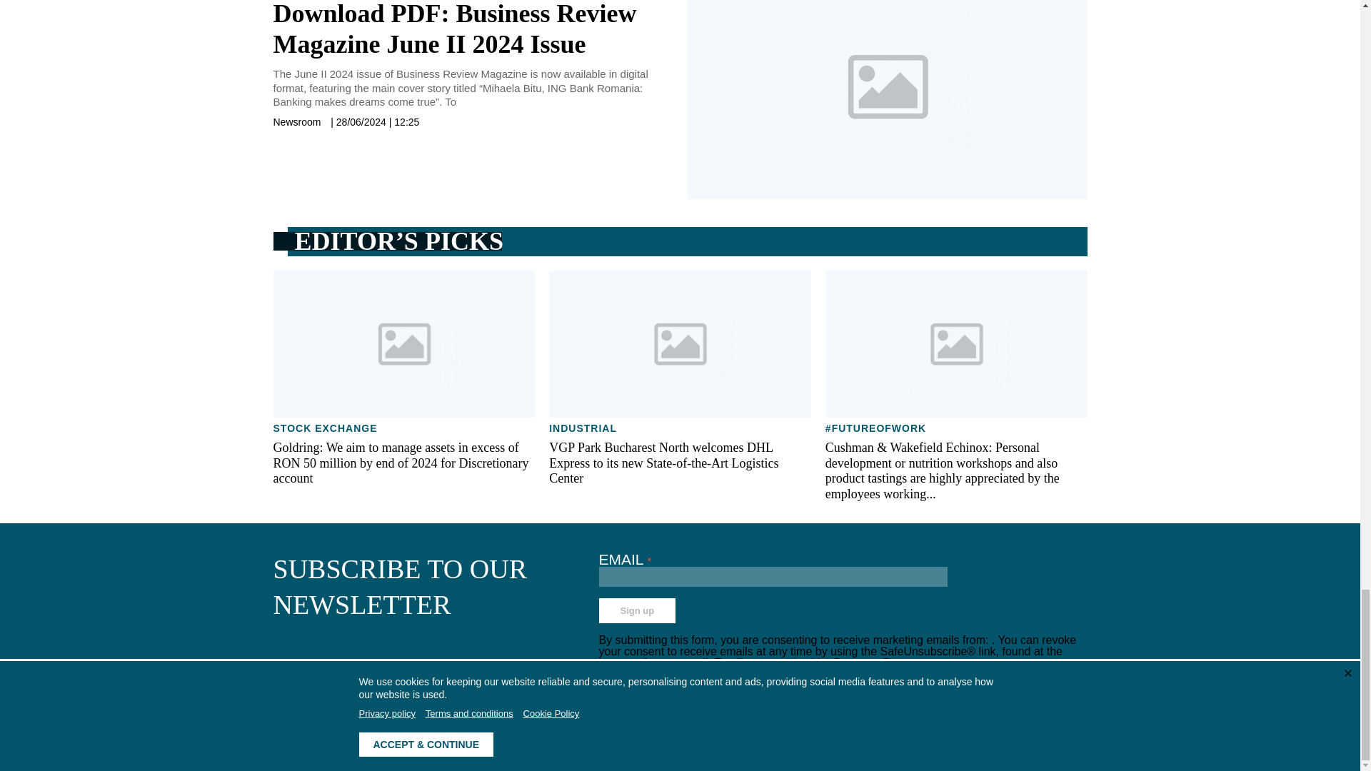 The image size is (1371, 771). Describe the element at coordinates (637, 610) in the screenshot. I see `Sign up` at that location.